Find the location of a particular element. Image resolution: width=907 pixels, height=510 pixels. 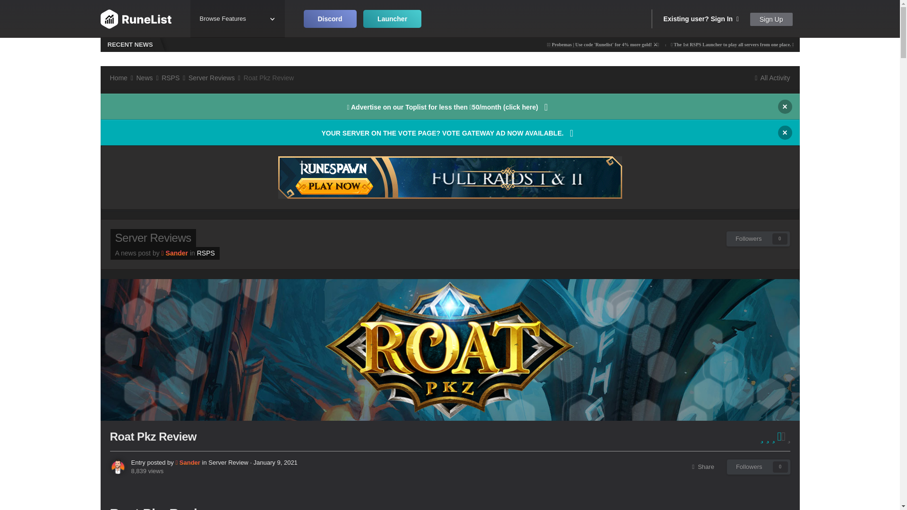

RSPS is located at coordinates (174, 77).